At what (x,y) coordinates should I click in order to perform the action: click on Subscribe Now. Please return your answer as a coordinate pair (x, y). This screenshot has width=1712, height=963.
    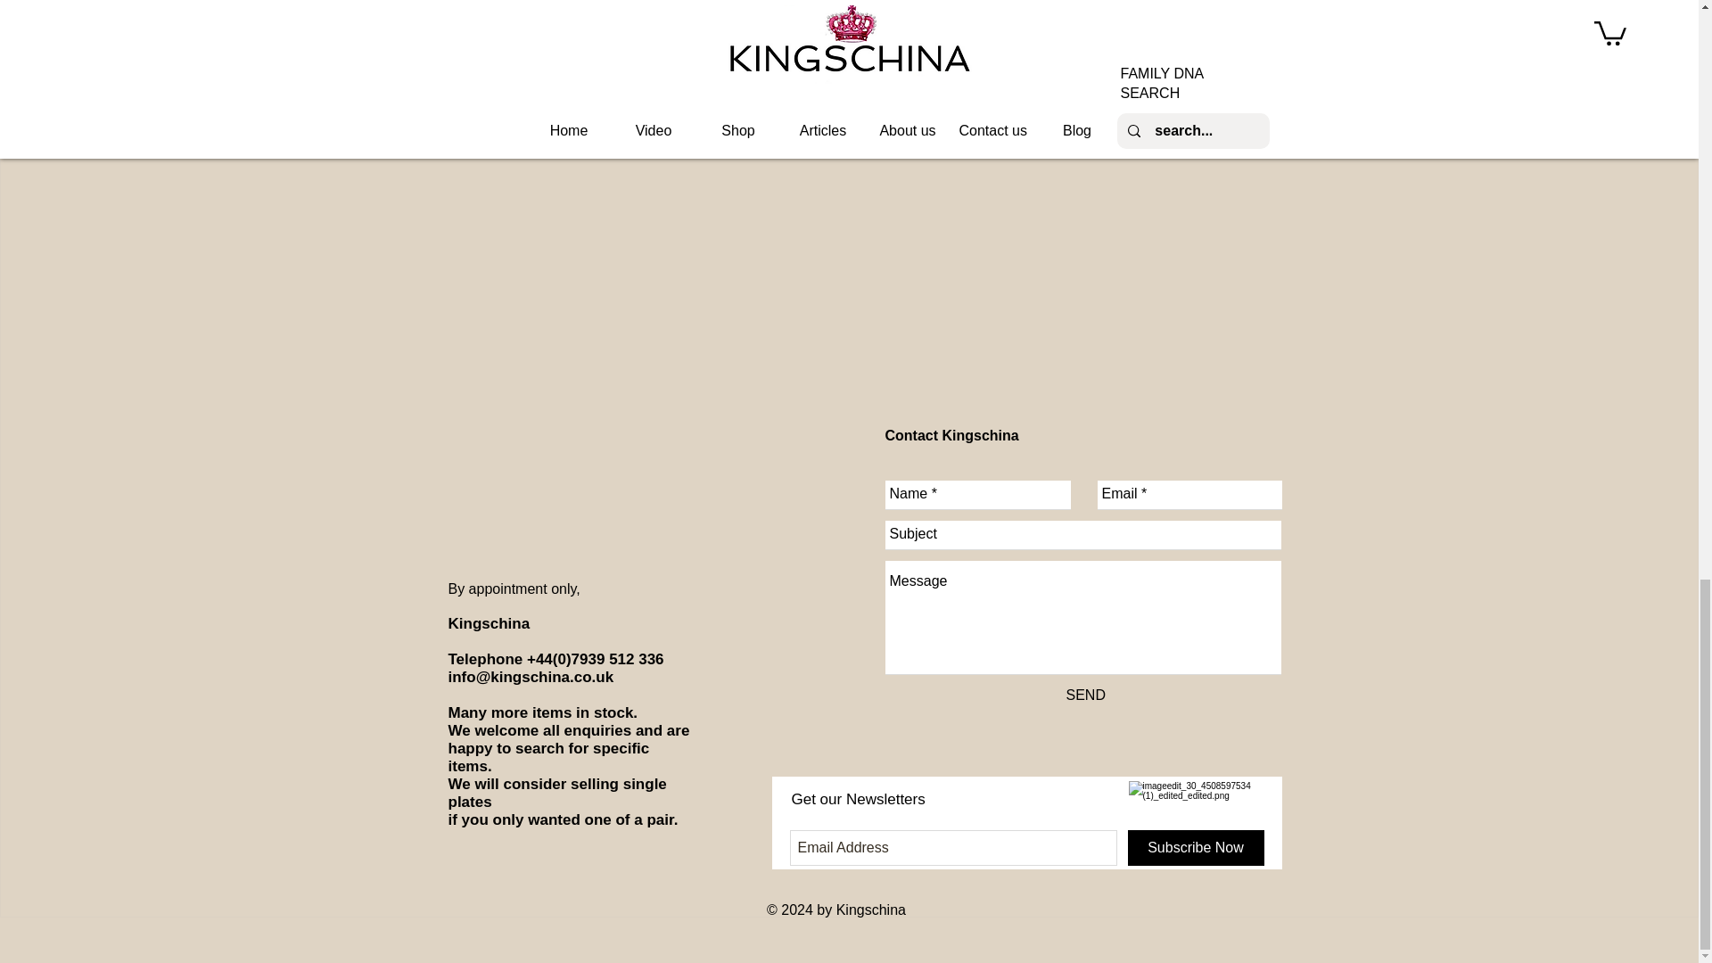
    Looking at the image, I should click on (1195, 847).